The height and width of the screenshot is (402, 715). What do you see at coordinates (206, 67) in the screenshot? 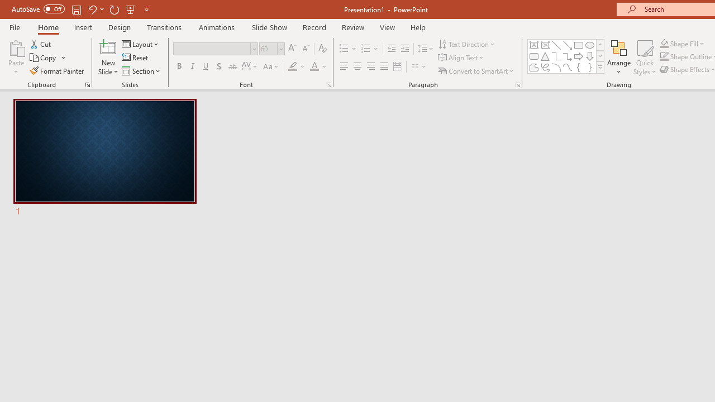
I see `Underline` at bounding box center [206, 67].